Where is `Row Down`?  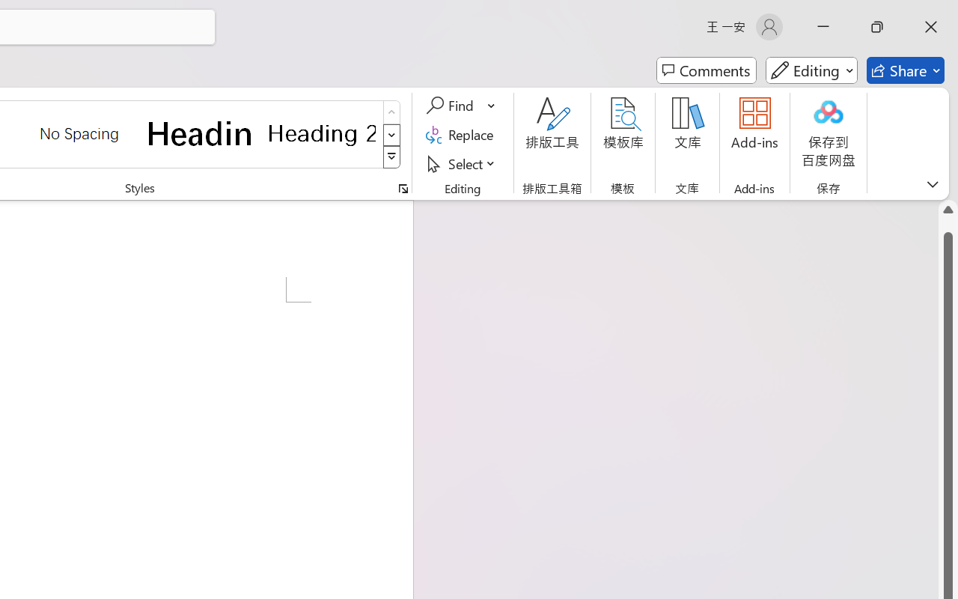
Row Down is located at coordinates (392, 135).